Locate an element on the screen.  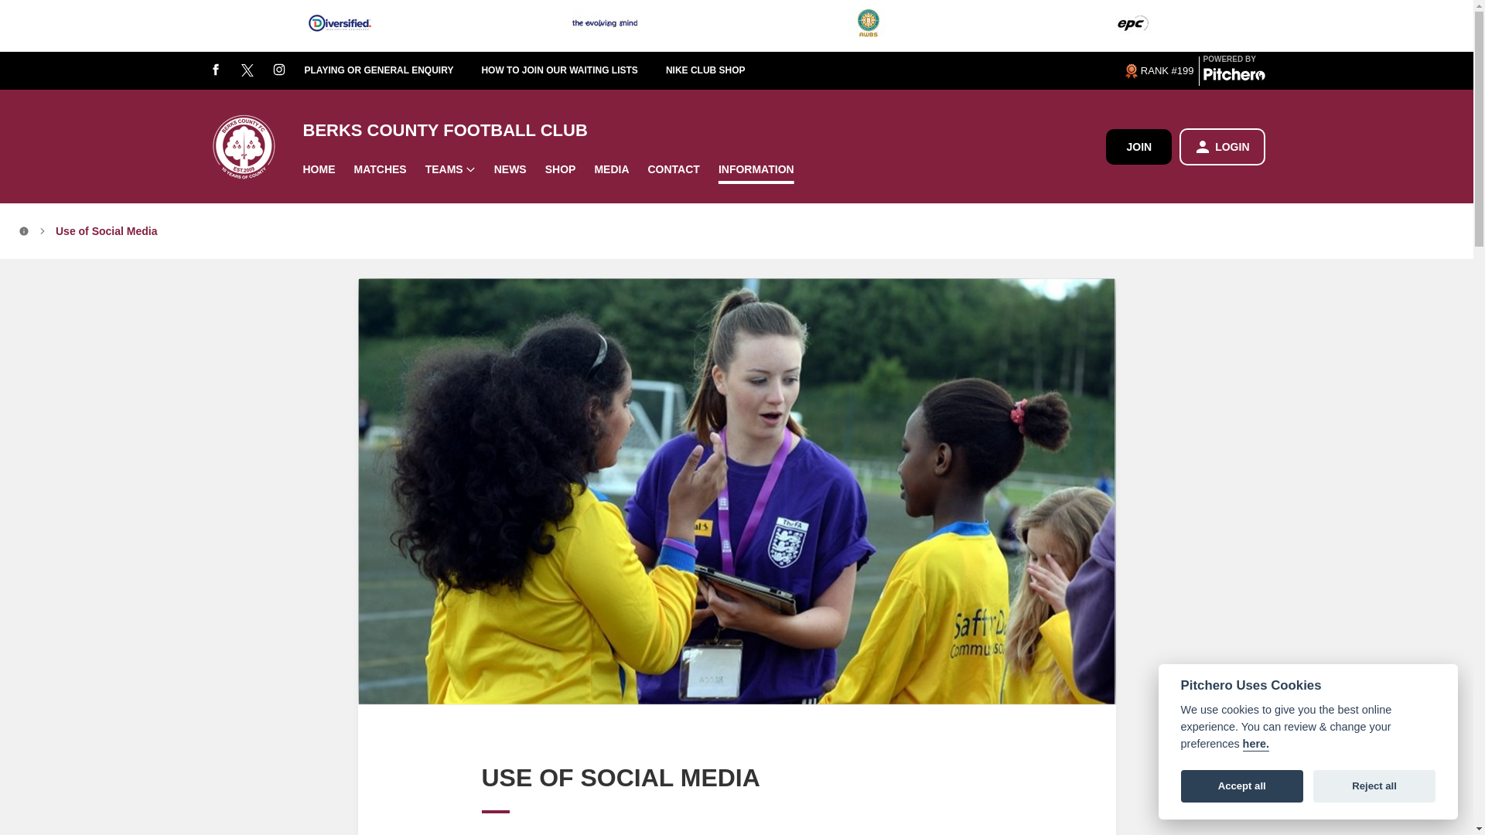
HOME is located at coordinates (319, 169).